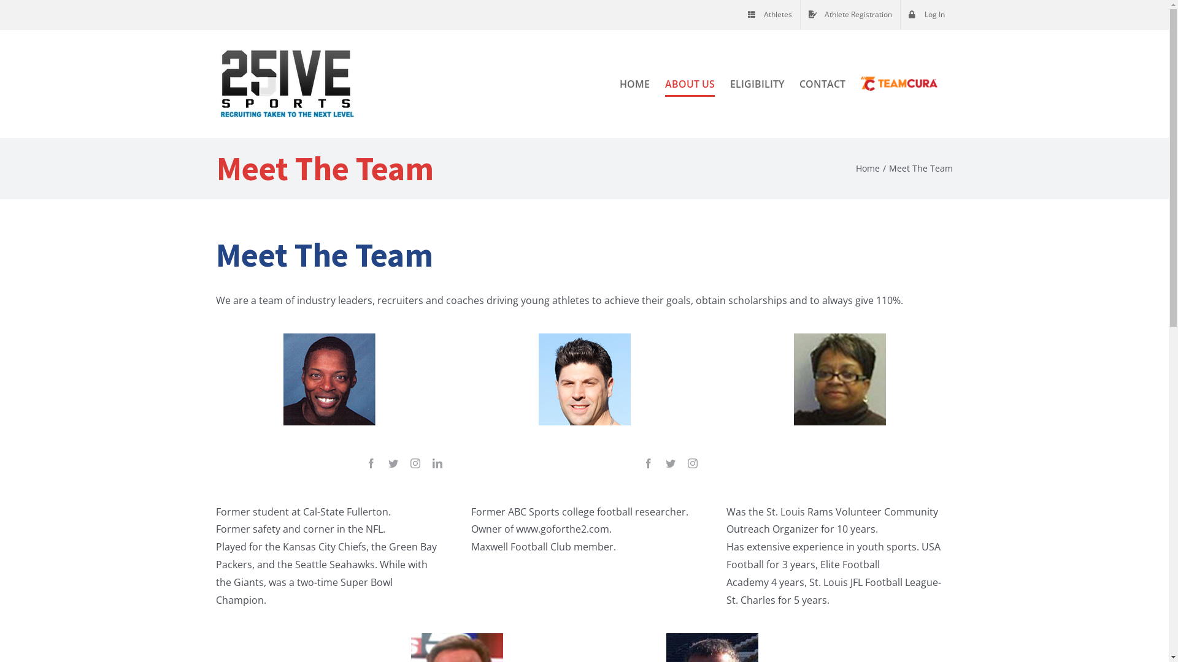  What do you see at coordinates (868, 168) in the screenshot?
I see `Home` at bounding box center [868, 168].